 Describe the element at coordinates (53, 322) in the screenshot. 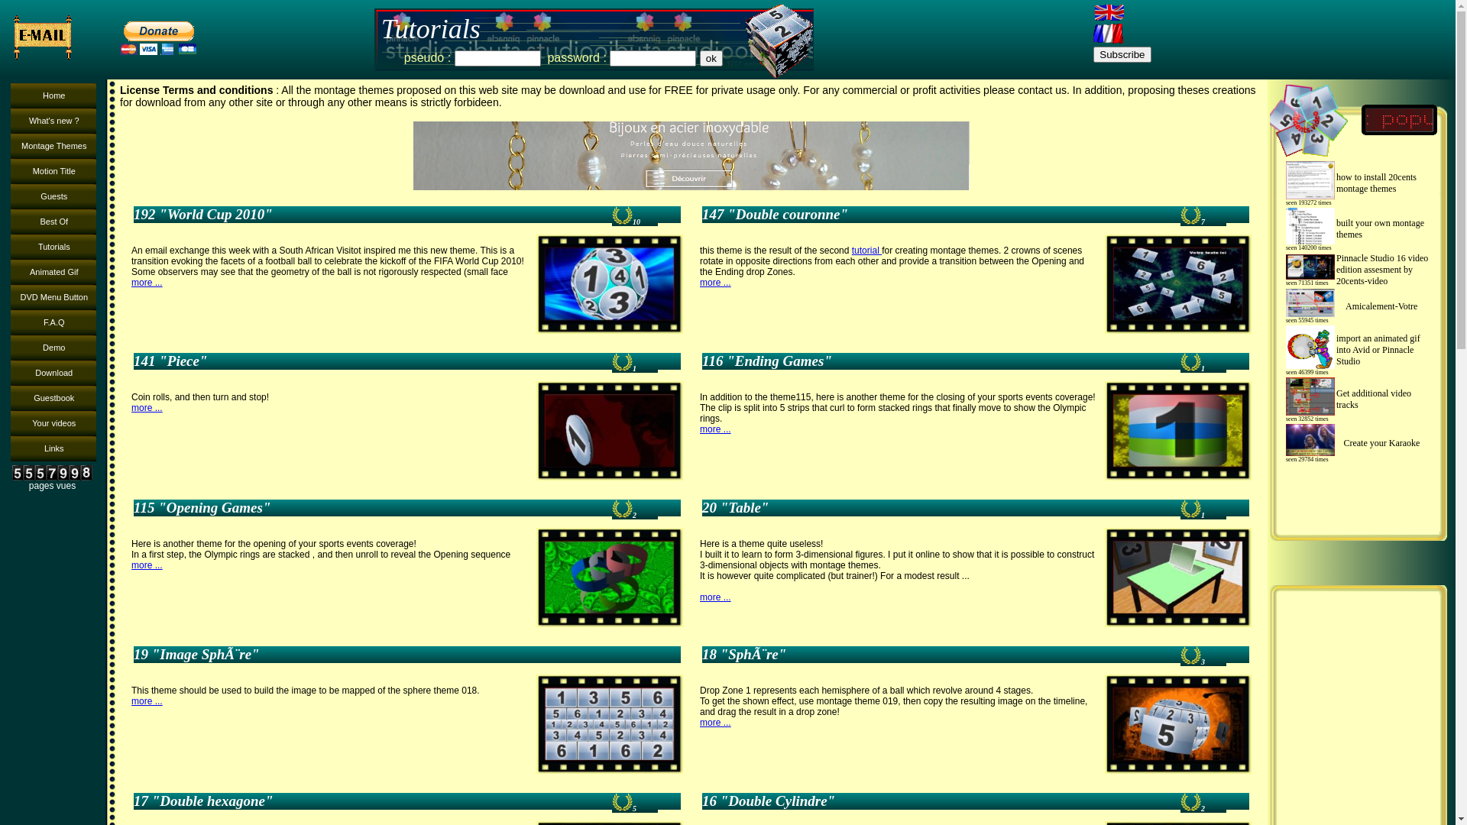

I see `F.A.Q` at that location.